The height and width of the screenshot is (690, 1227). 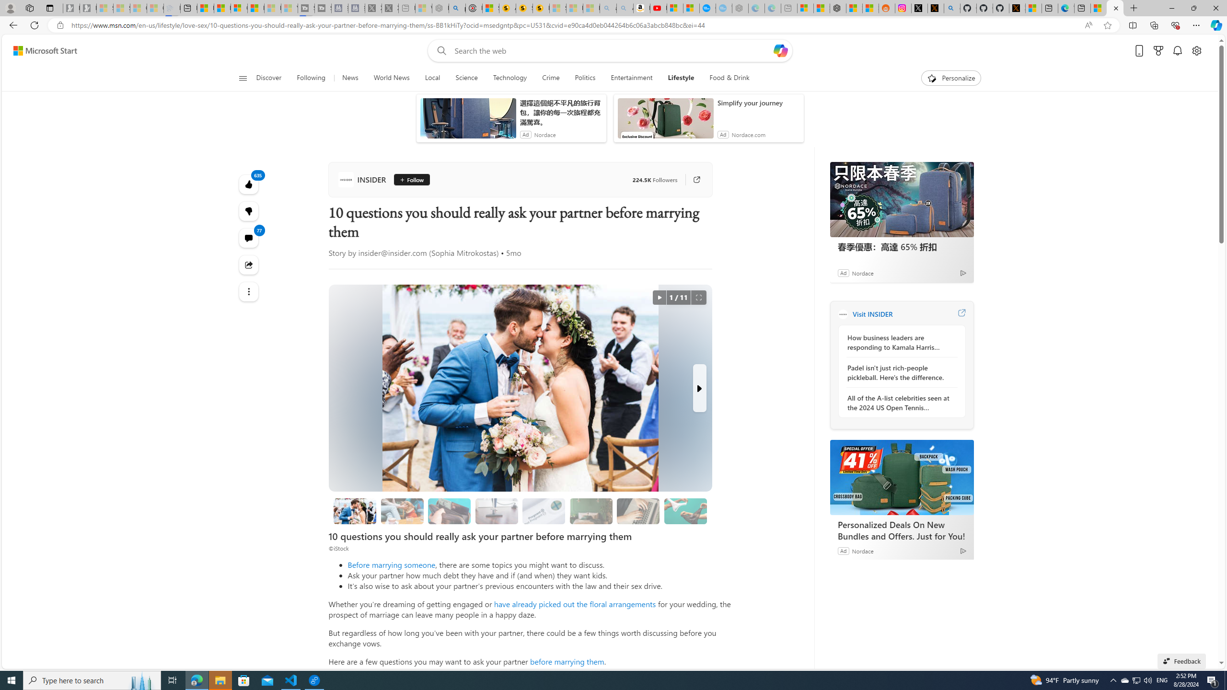 I want to click on Day 1: Arriving in Yemen (surreal to be here) - YouTube, so click(x=659, y=8).